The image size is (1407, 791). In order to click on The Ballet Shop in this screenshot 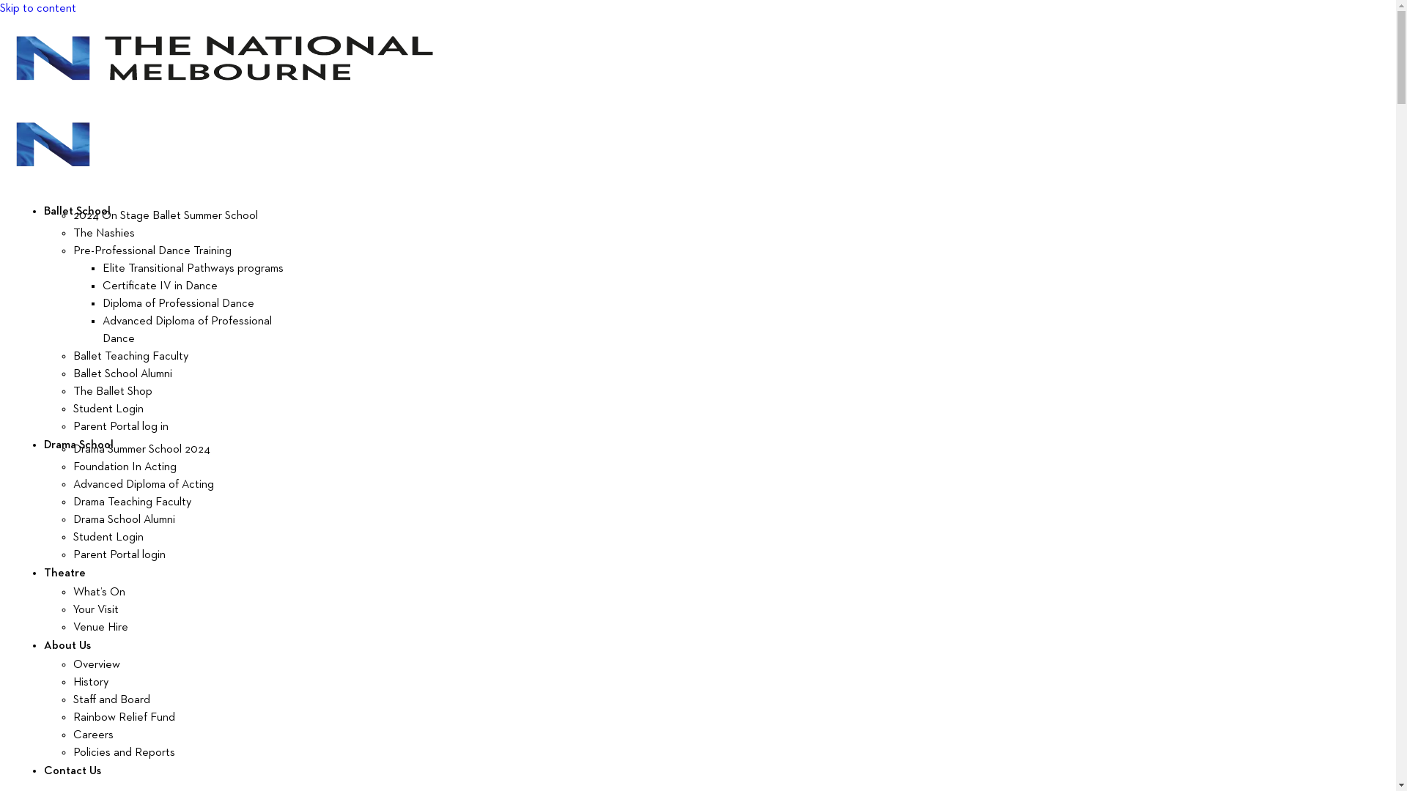, I will do `click(113, 392)`.